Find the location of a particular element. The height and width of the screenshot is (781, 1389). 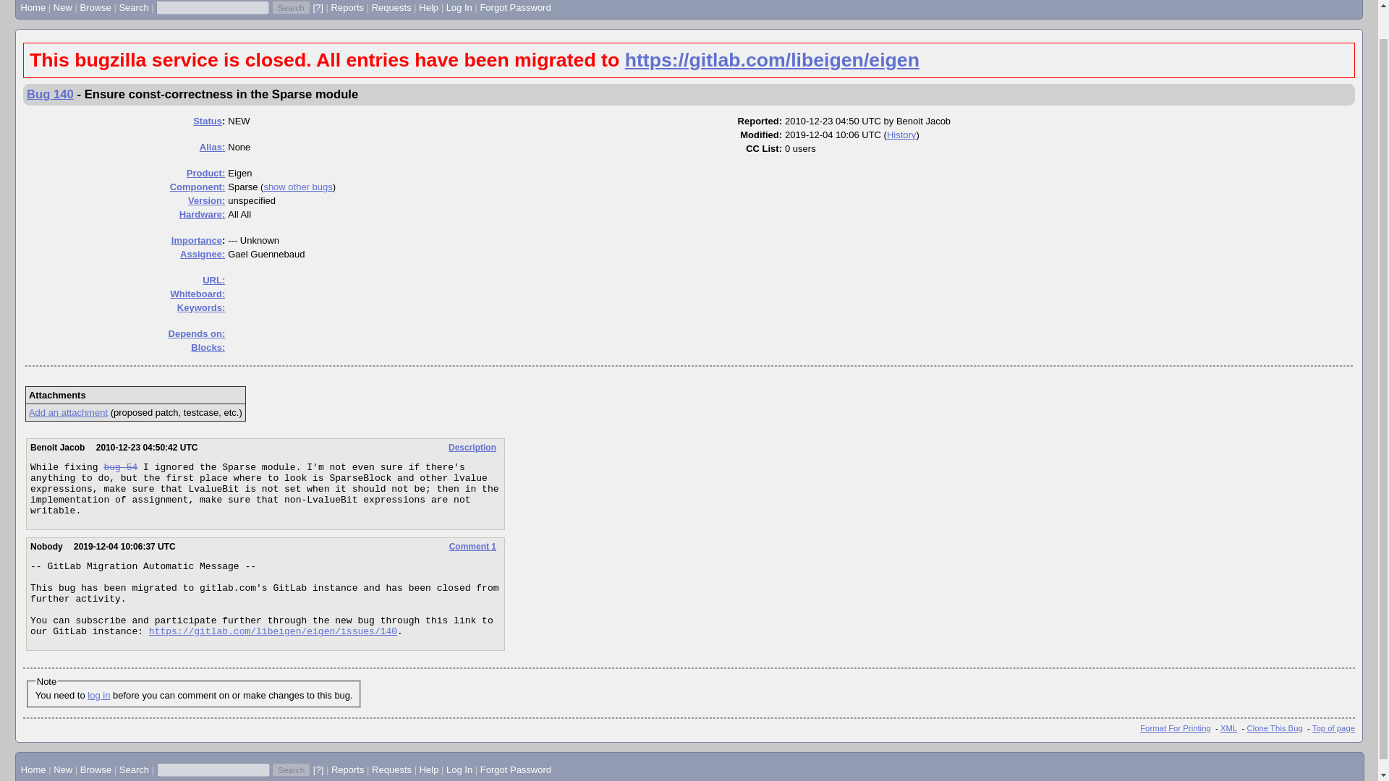

Add an attachment is located at coordinates (68, 412).